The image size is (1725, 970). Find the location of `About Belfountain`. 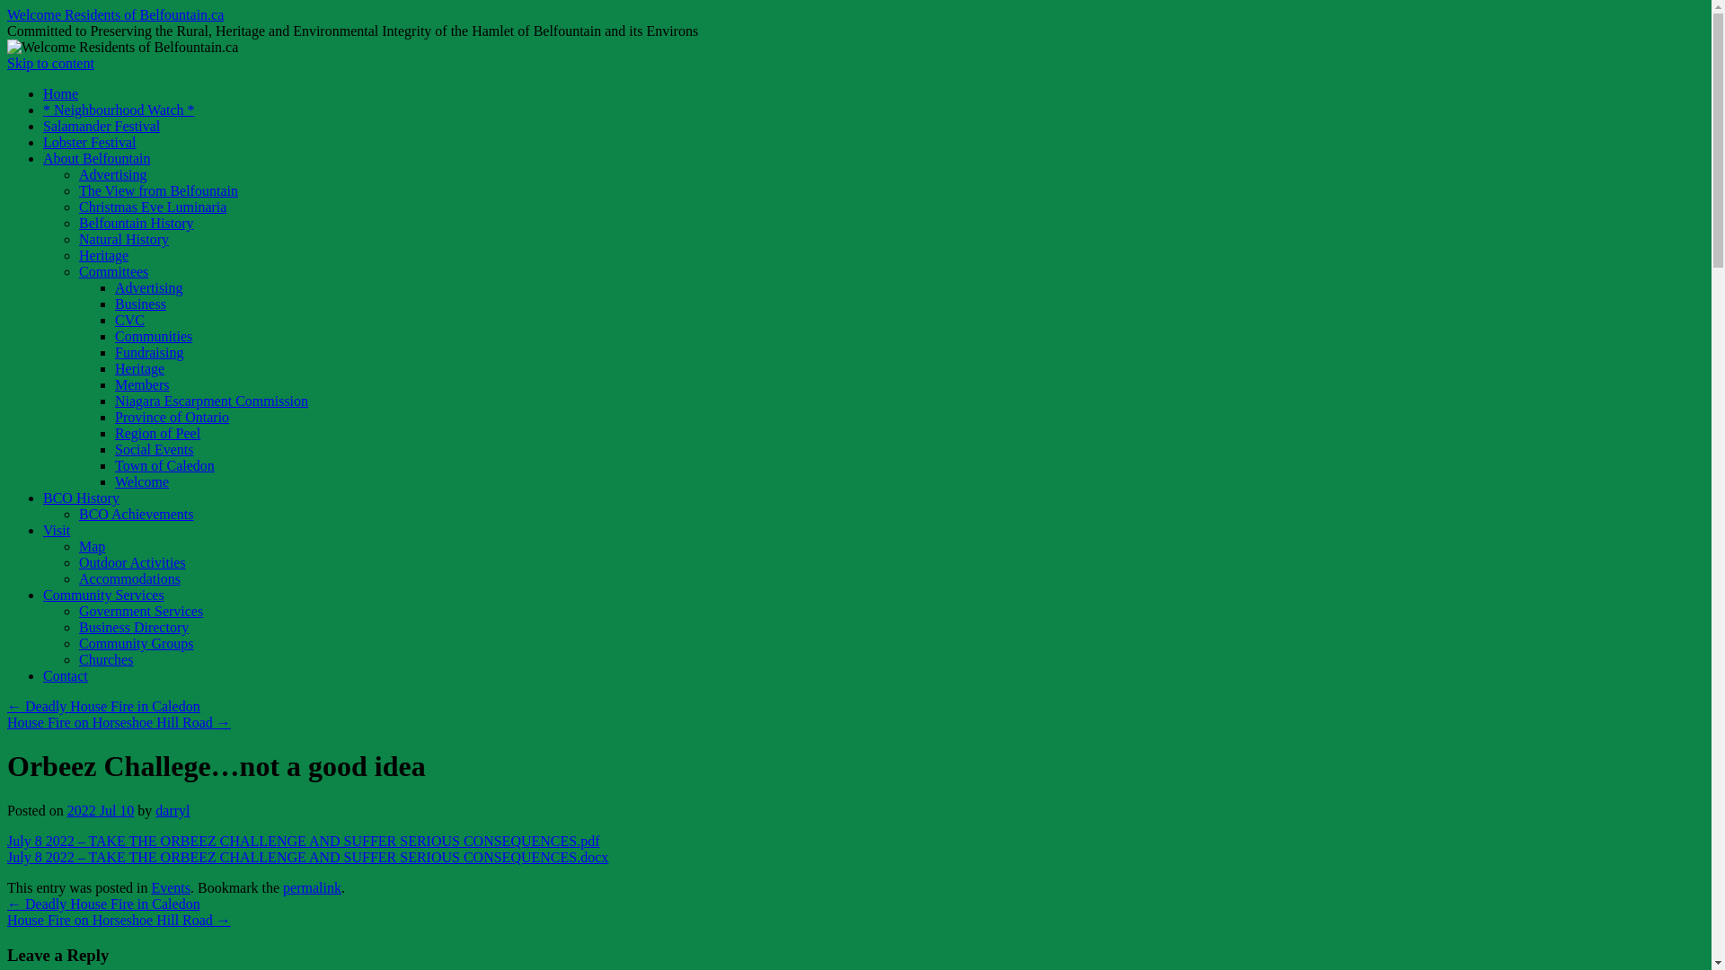

About Belfountain is located at coordinates (97, 158).